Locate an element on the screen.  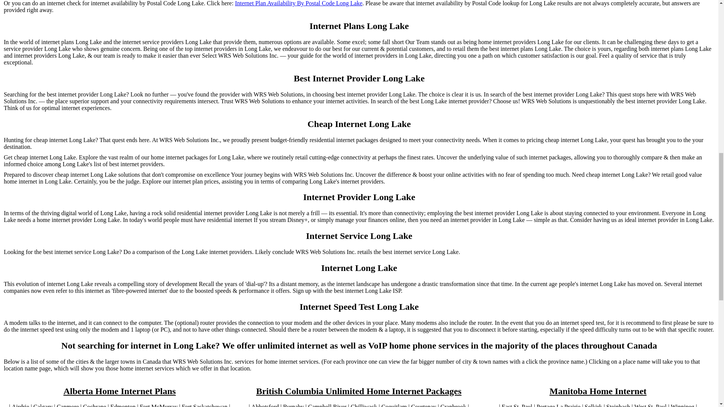
Alberta Home Internet Plans is located at coordinates (120, 391).